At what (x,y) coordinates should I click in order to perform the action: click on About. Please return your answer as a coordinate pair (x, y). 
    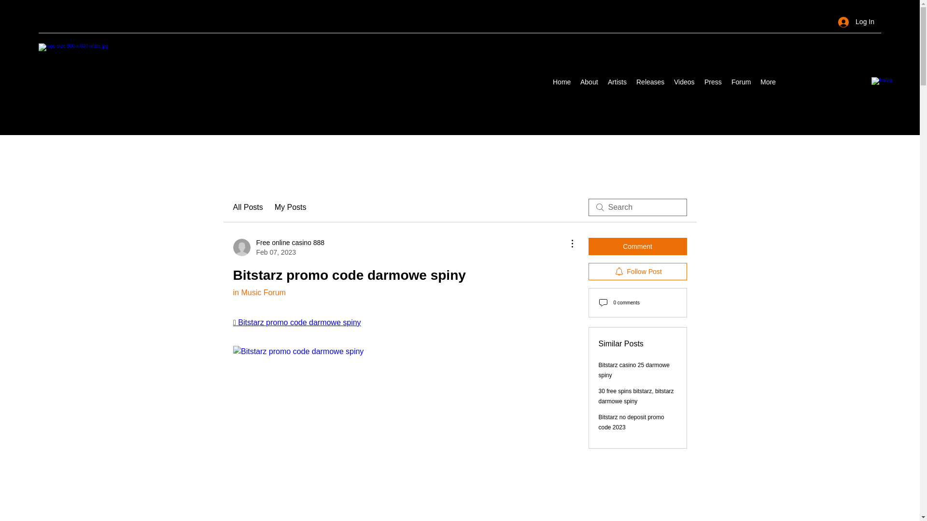
    Looking at the image, I should click on (589, 82).